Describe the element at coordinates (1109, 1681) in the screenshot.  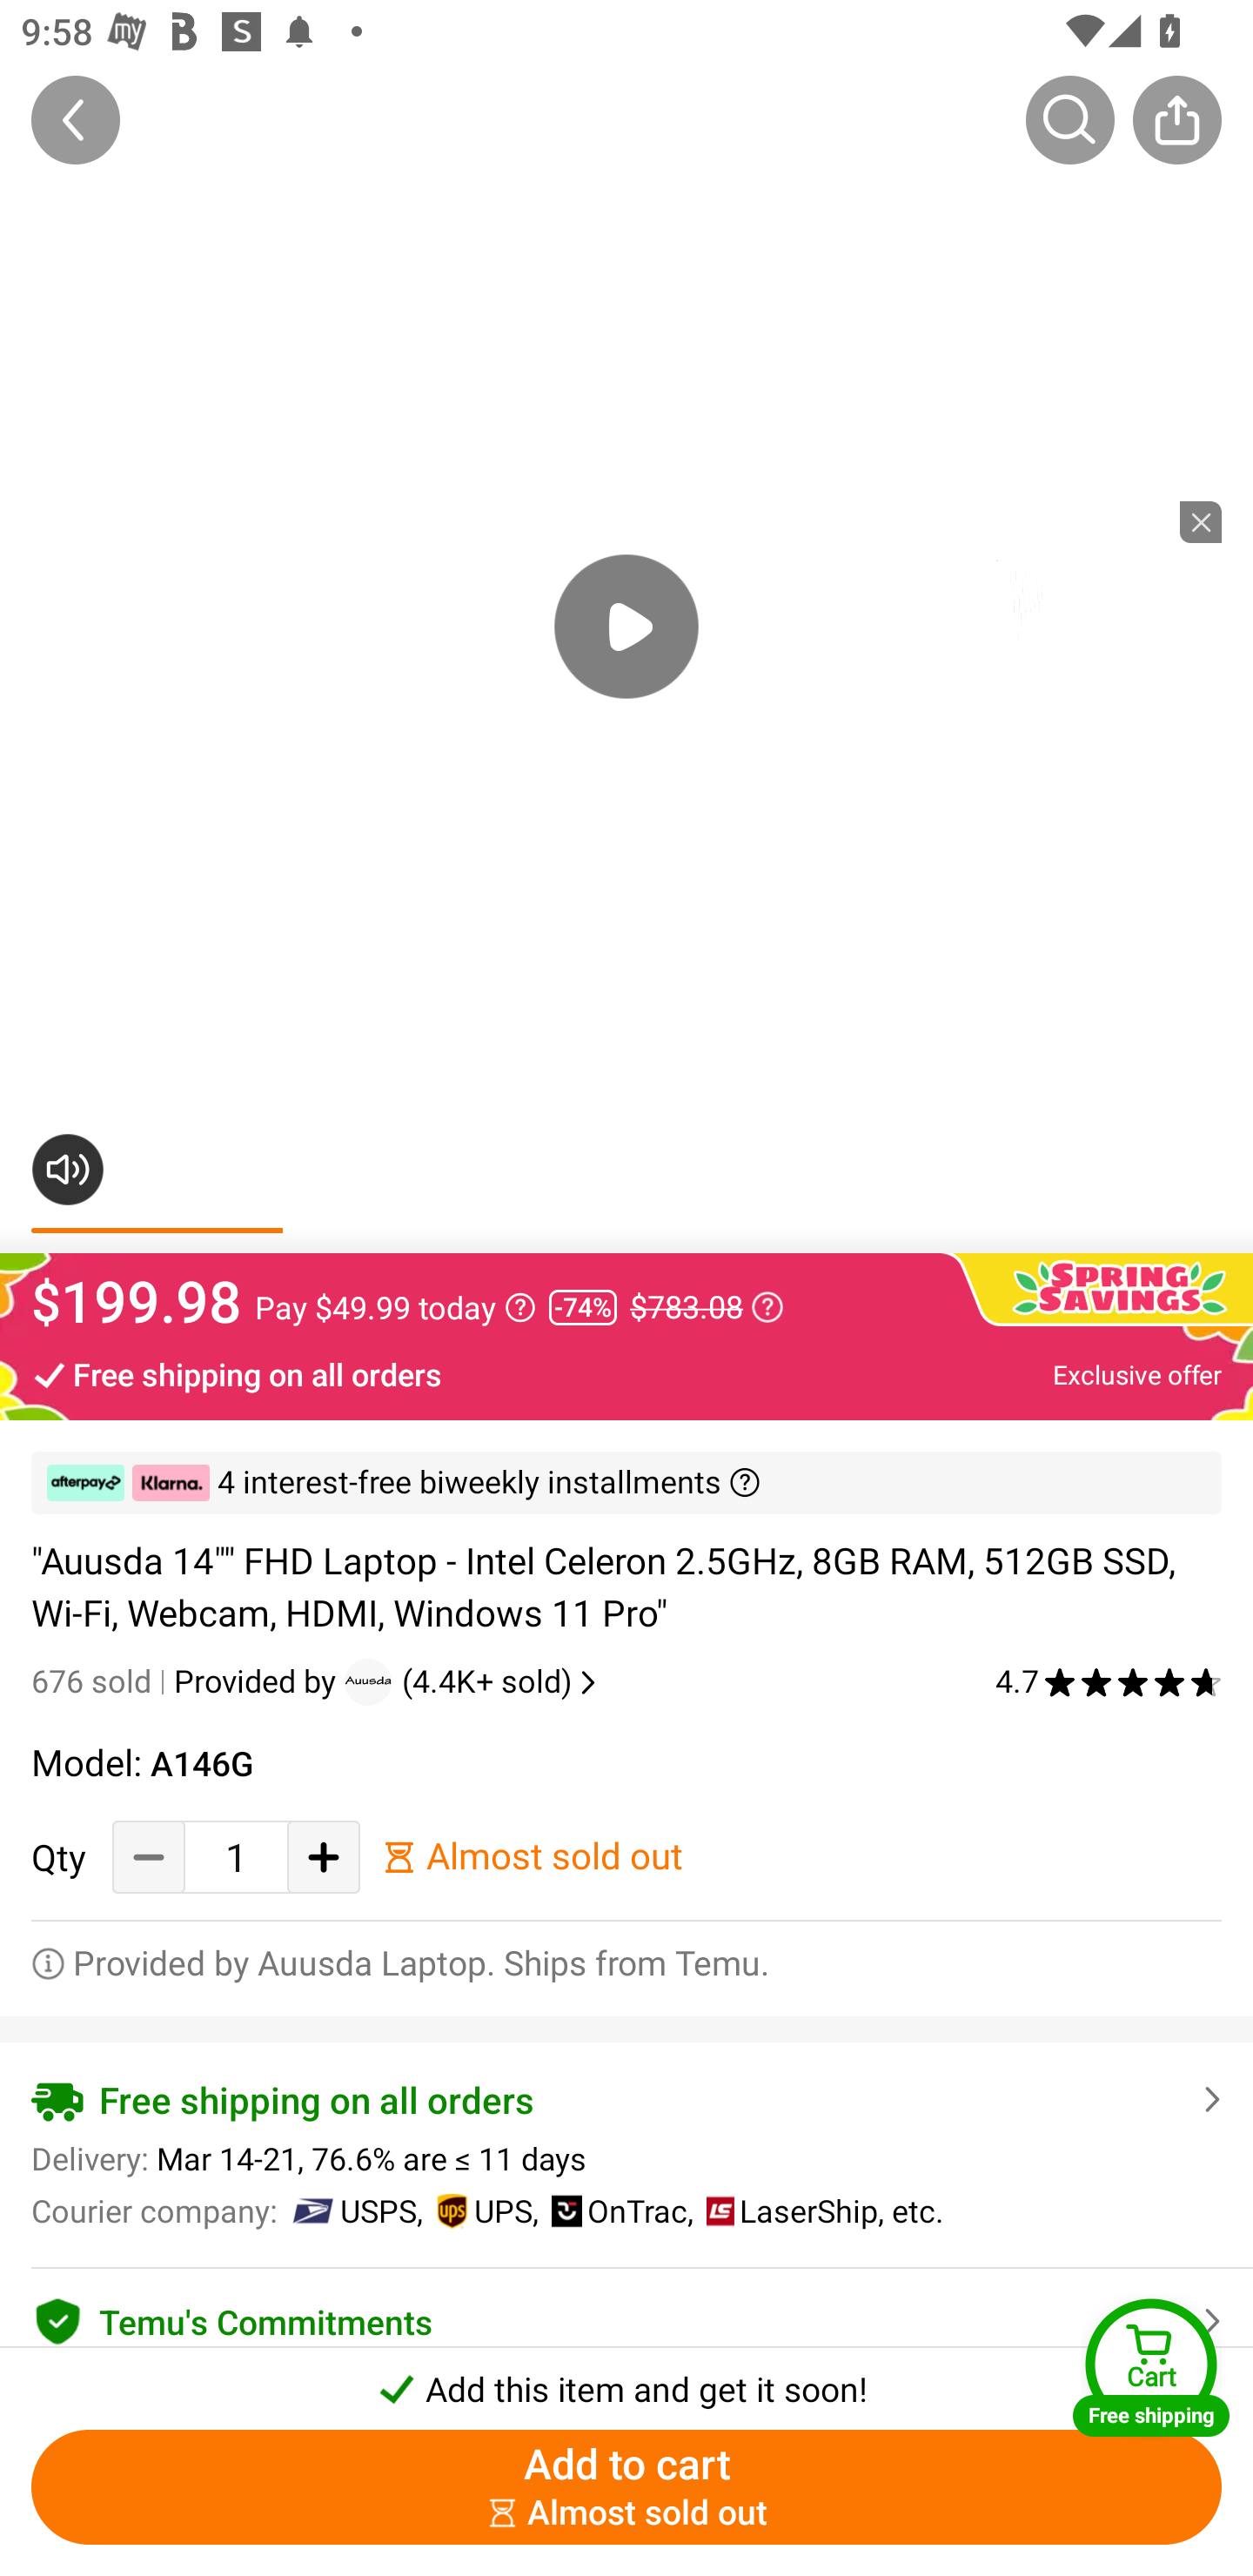
I see `4.7` at that location.